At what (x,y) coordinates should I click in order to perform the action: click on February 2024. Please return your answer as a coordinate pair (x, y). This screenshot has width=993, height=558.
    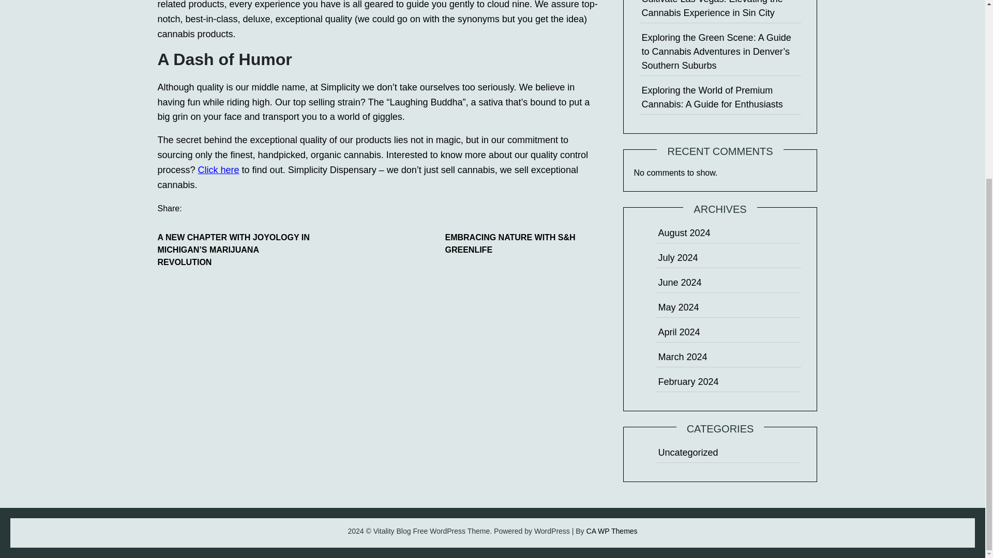
    Looking at the image, I should click on (688, 382).